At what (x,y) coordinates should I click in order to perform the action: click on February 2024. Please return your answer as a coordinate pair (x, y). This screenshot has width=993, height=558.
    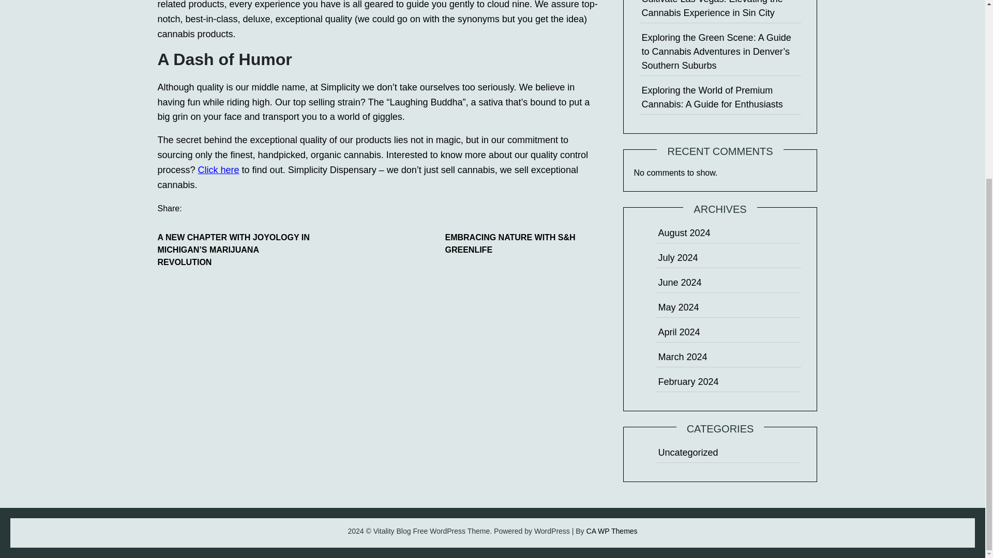
    Looking at the image, I should click on (688, 382).